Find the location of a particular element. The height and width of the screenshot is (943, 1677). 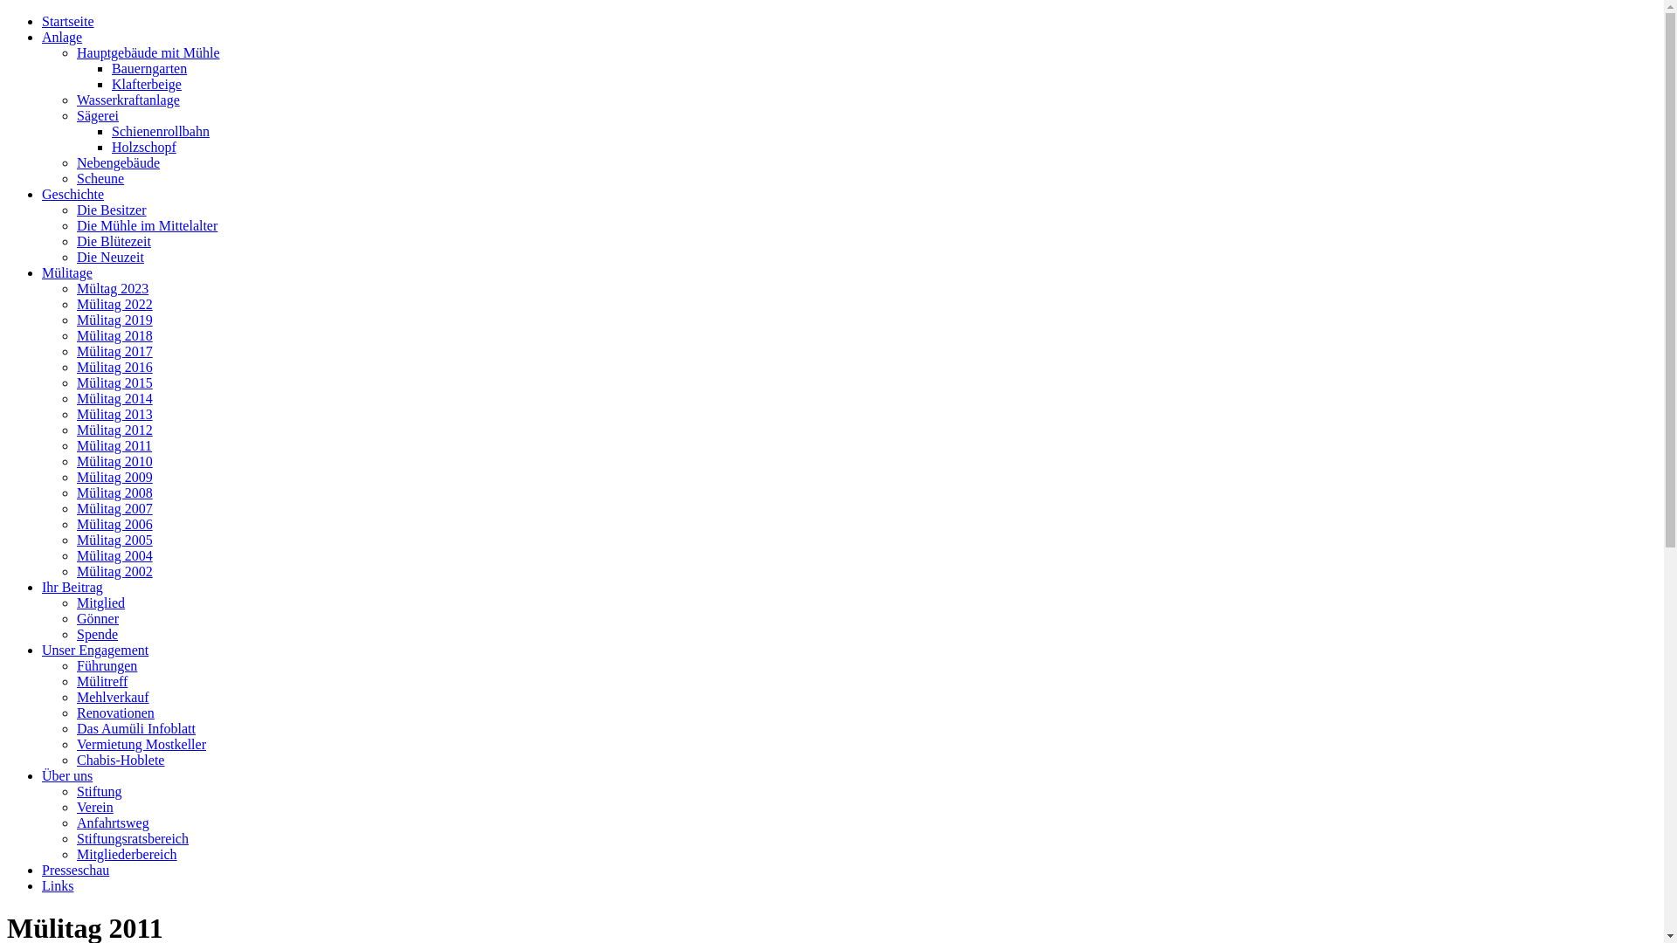

Anfahrtsweg is located at coordinates (114, 823).